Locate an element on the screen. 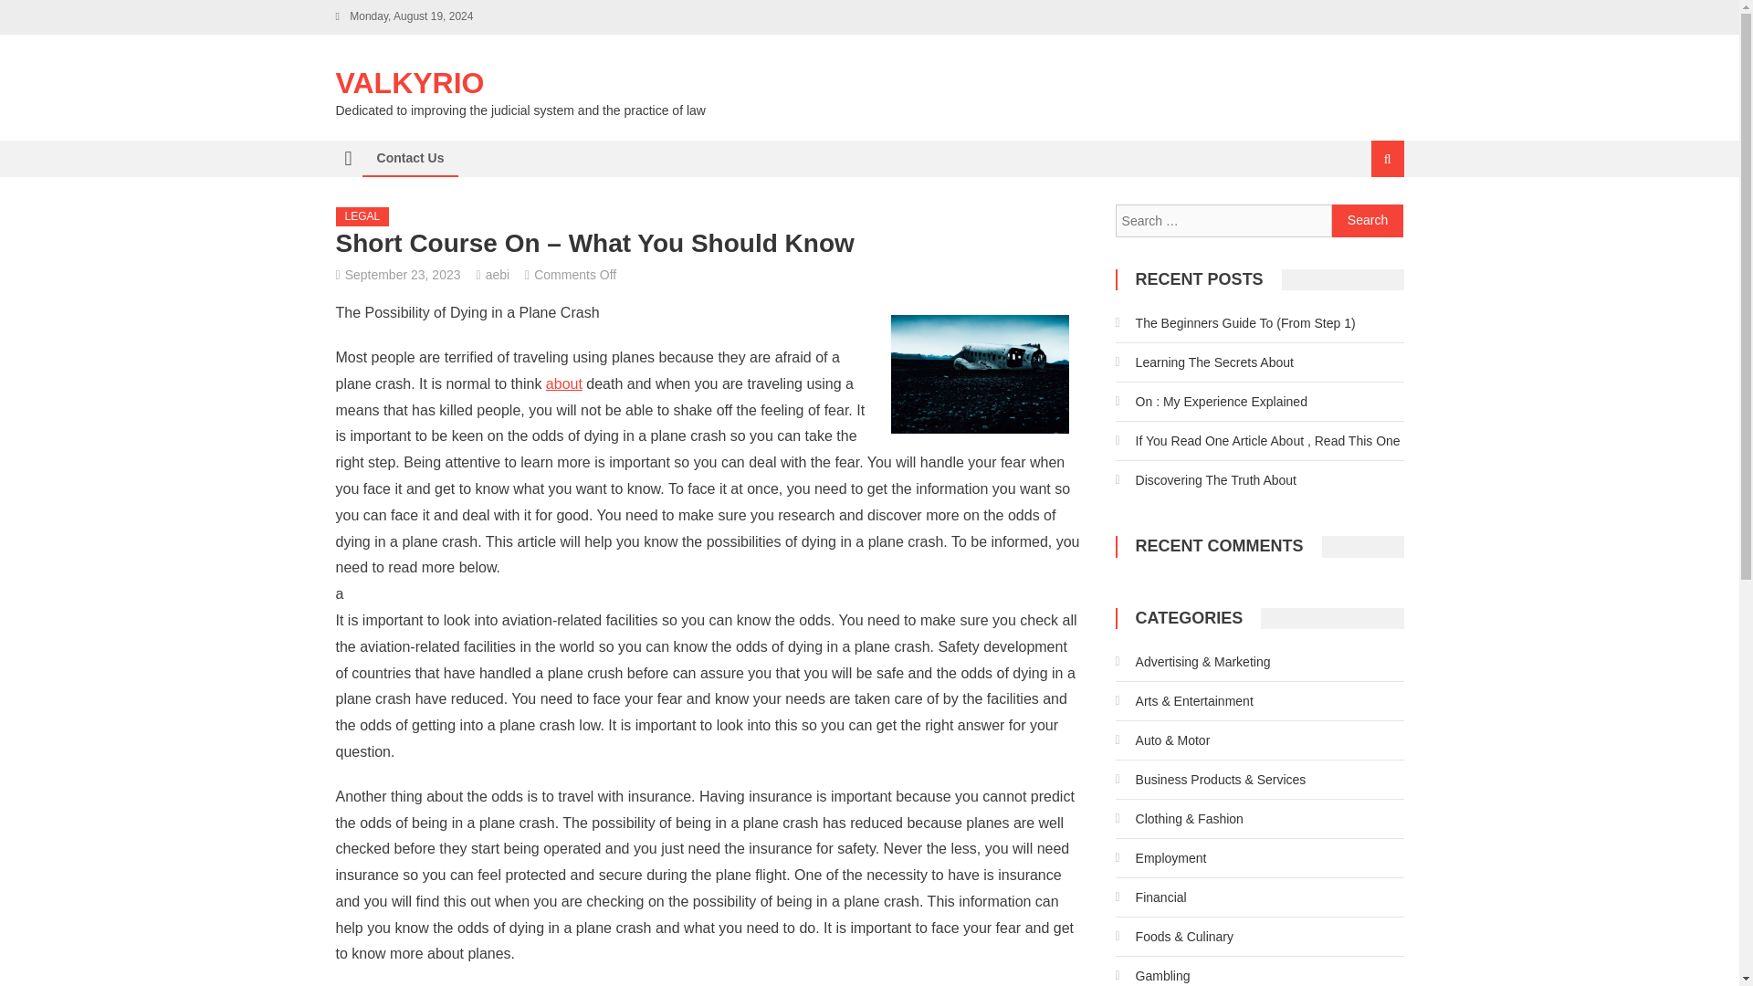 The image size is (1753, 986). Contact Us is located at coordinates (410, 158).